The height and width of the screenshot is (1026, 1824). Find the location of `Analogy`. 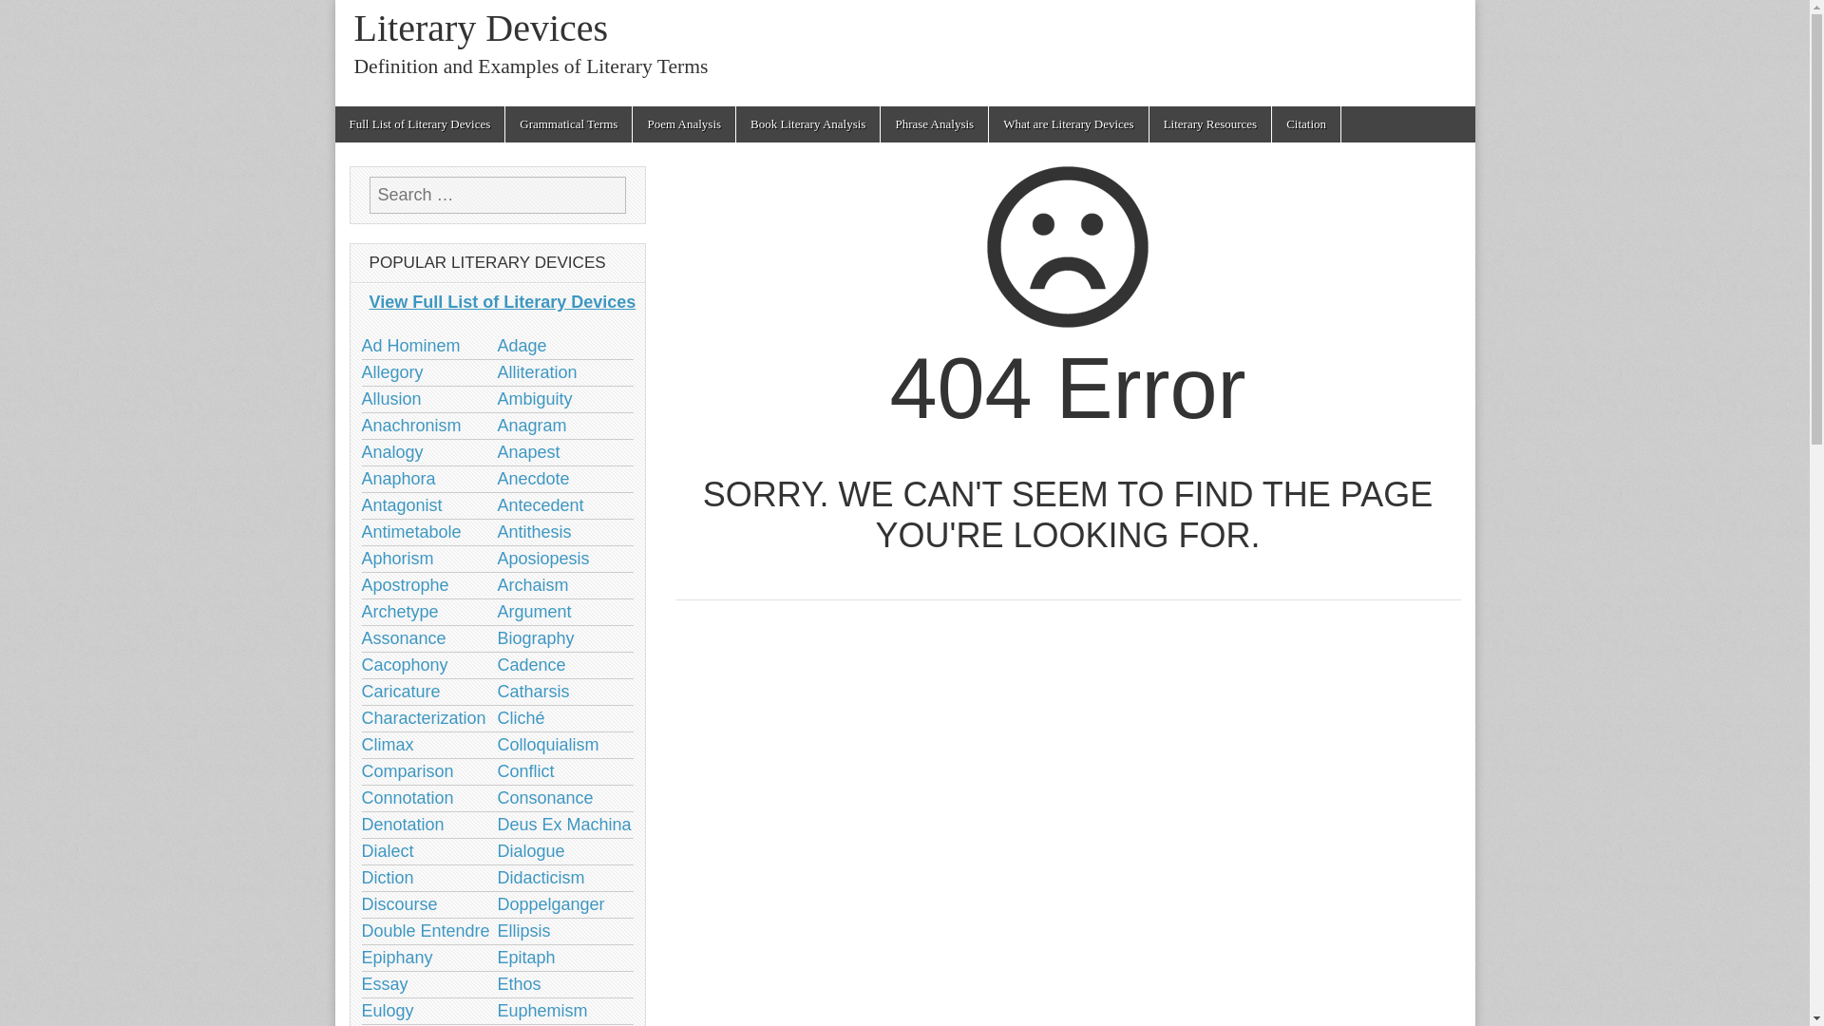

Analogy is located at coordinates (391, 452).